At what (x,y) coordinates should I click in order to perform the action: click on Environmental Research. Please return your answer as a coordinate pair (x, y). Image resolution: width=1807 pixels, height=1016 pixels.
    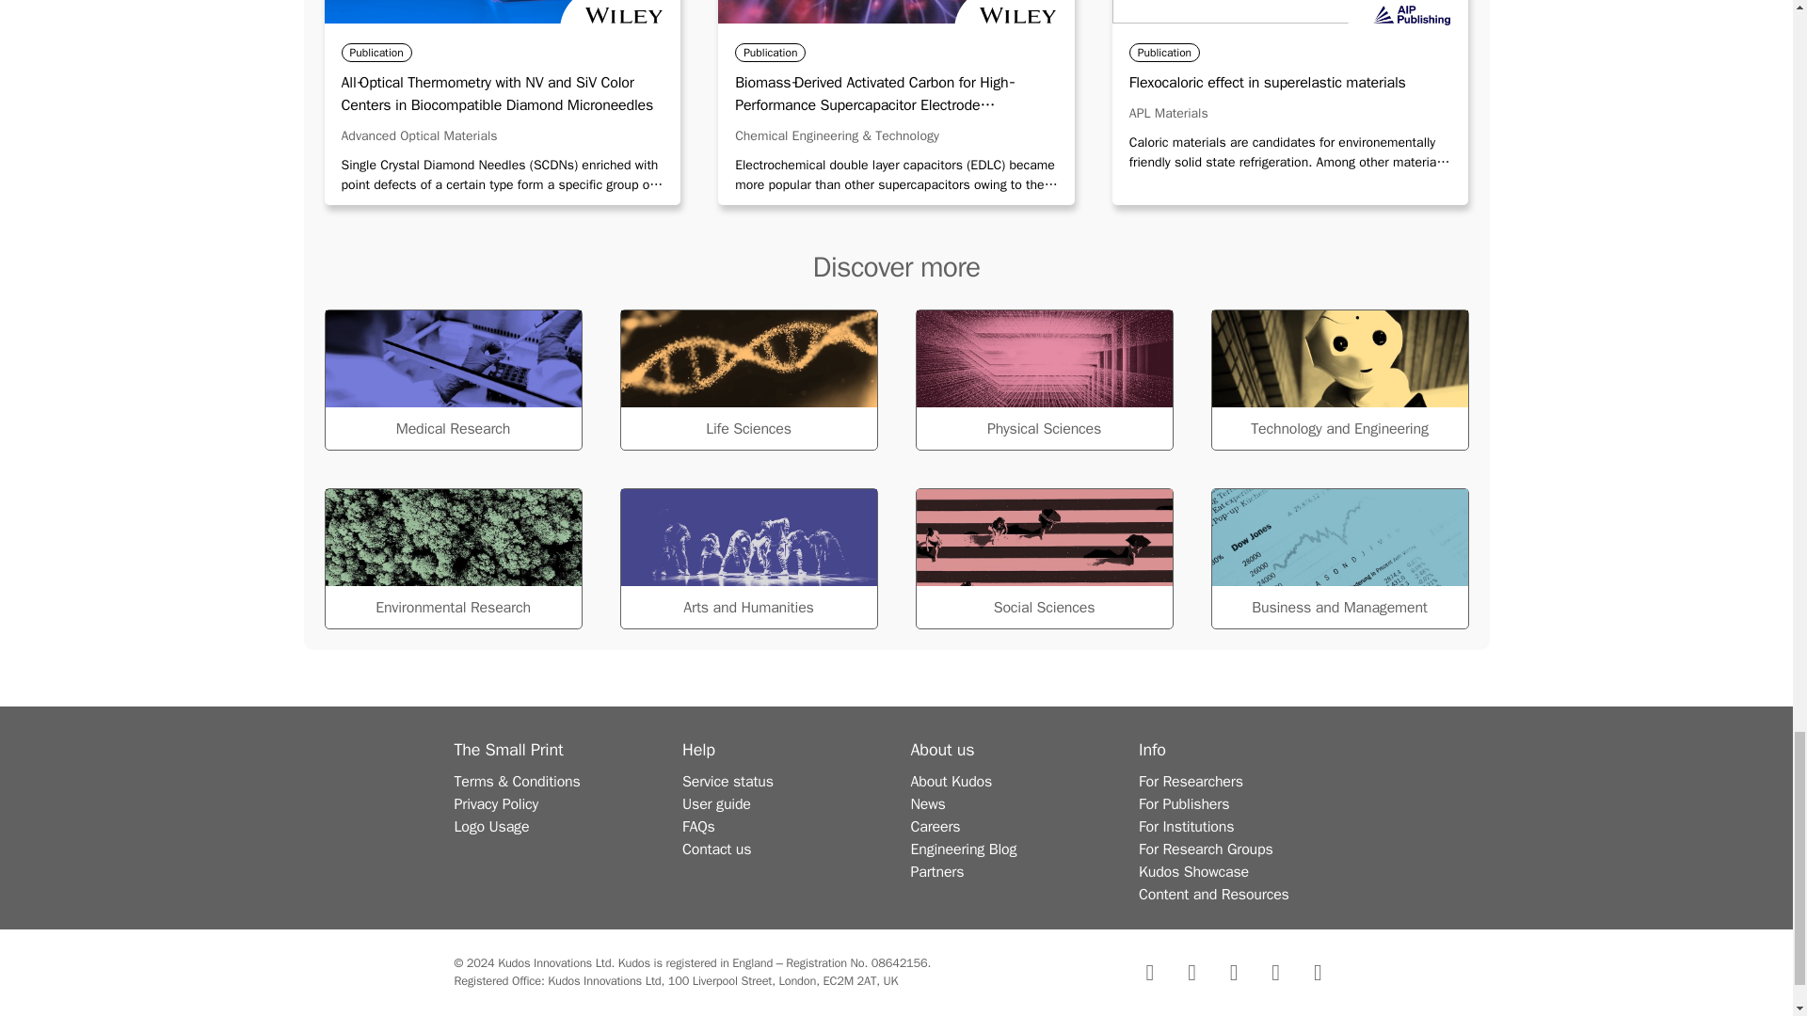
    Looking at the image, I should click on (452, 559).